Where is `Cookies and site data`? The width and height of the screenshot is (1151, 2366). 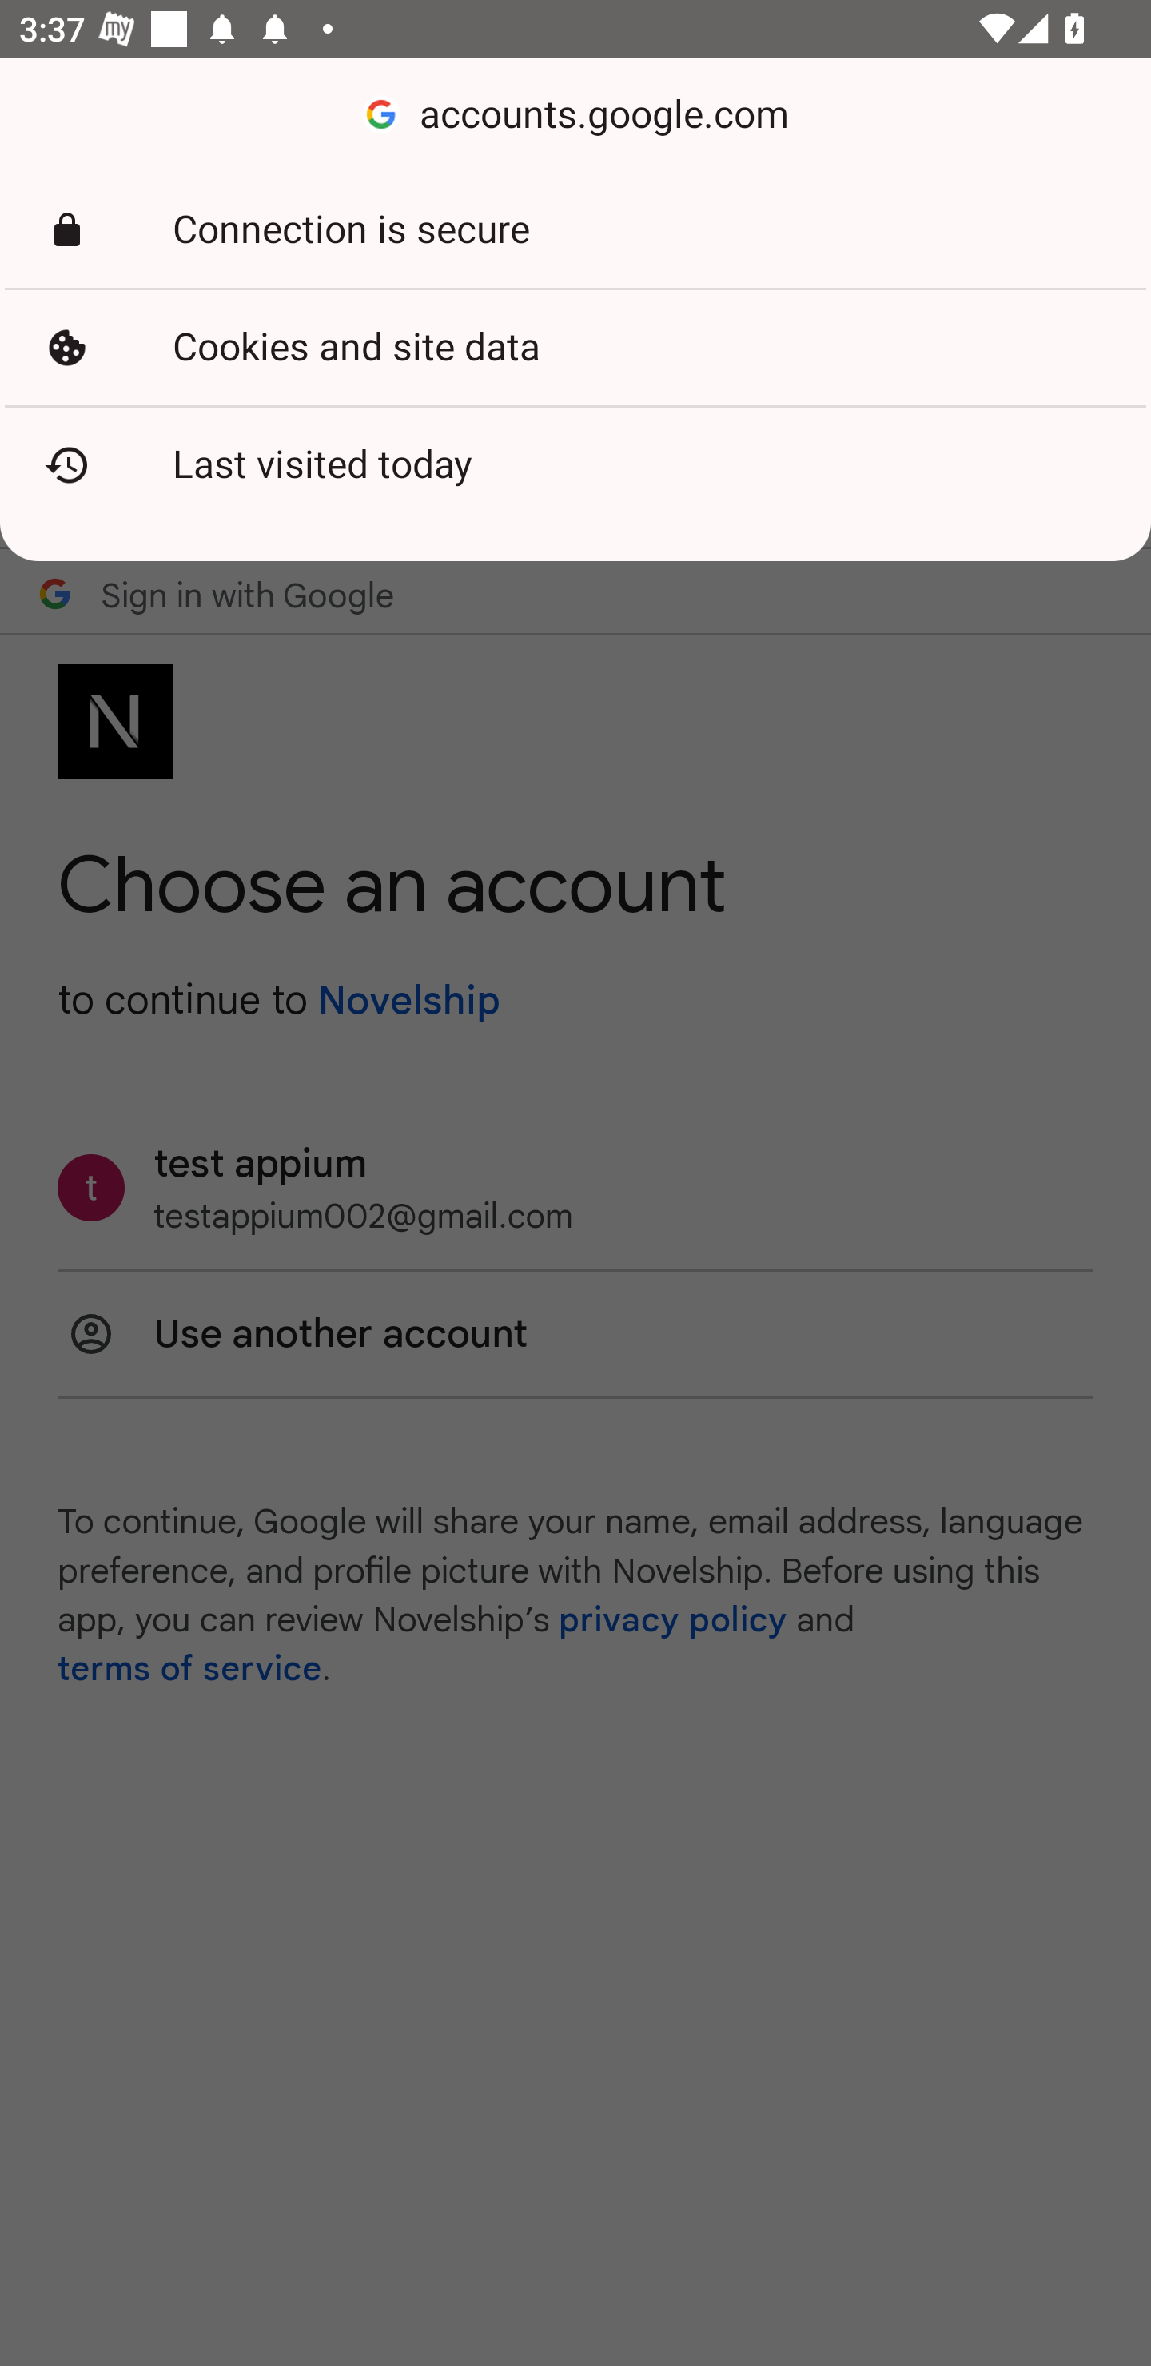 Cookies and site data is located at coordinates (575, 348).